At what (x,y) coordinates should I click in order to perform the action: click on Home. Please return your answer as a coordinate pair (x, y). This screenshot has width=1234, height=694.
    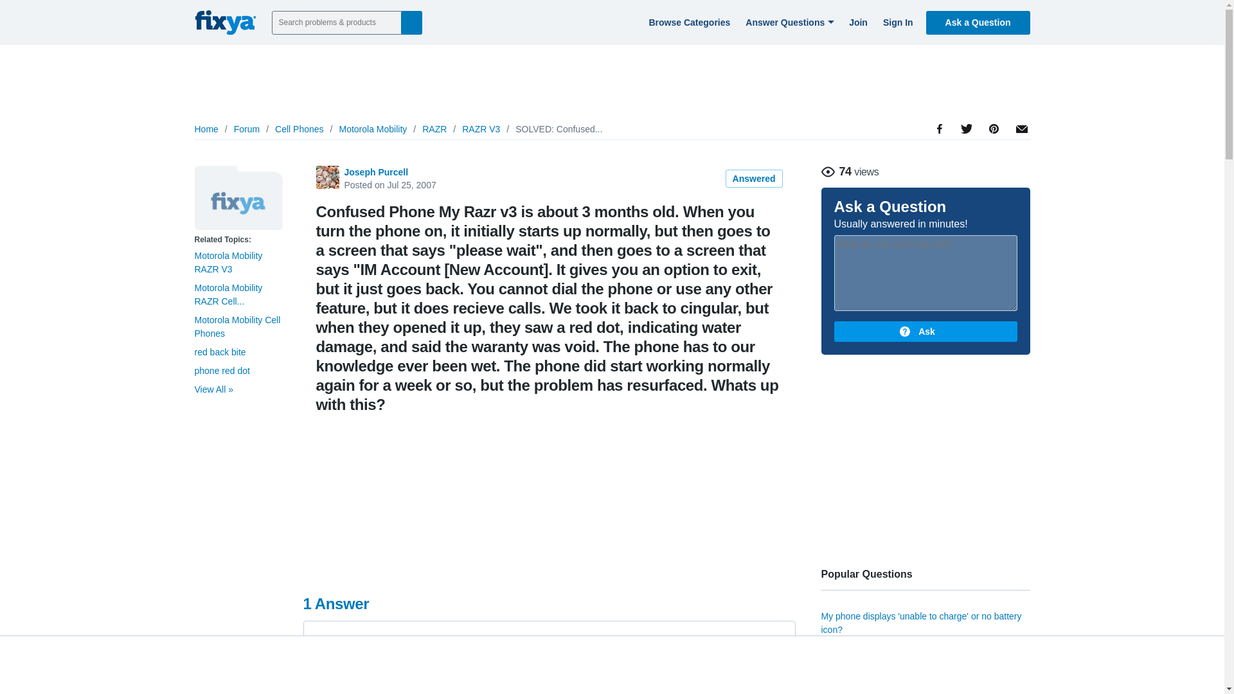
    Looking at the image, I should click on (206, 129).